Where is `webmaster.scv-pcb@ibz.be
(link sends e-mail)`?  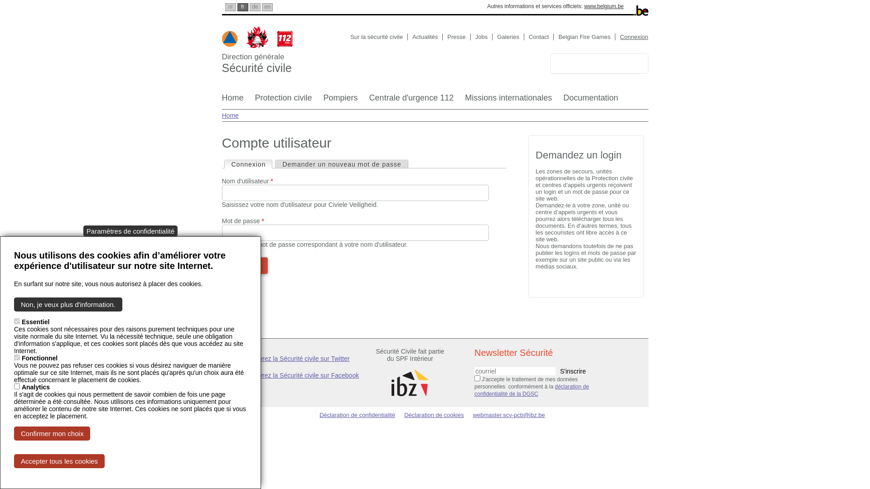
webmaster.scv-pcb@ibz.be
(link sends e-mail) is located at coordinates (512, 415).